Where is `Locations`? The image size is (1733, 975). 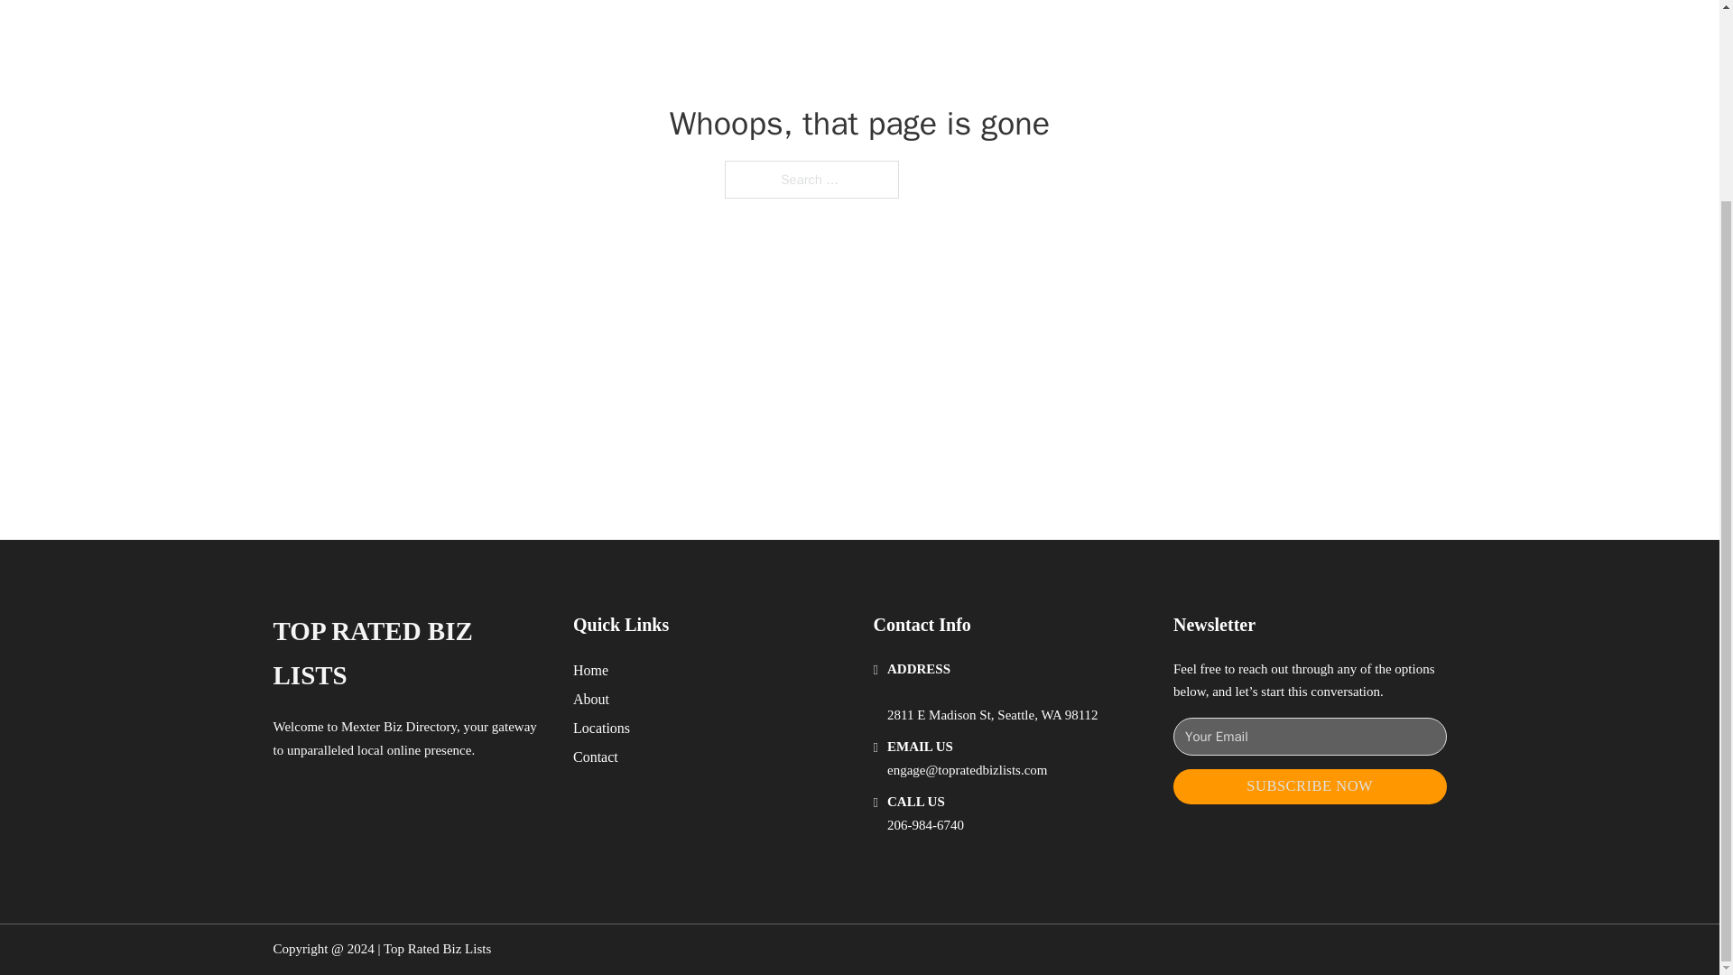
Locations is located at coordinates (601, 728).